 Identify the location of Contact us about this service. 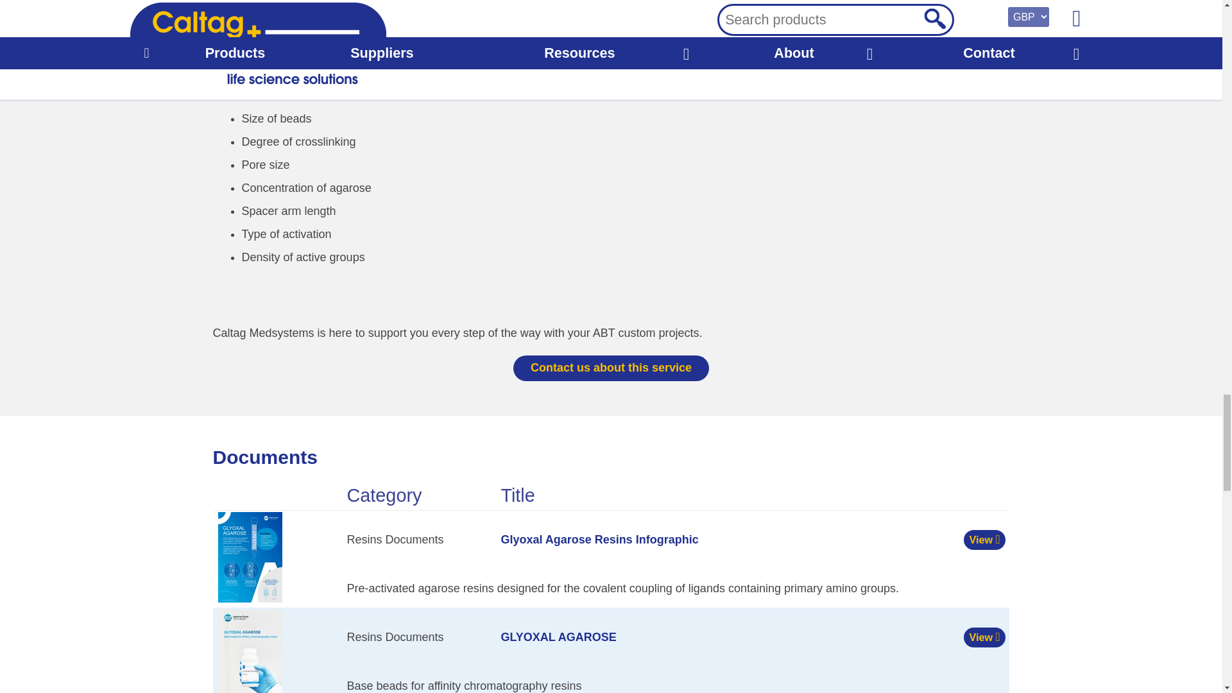
(611, 368).